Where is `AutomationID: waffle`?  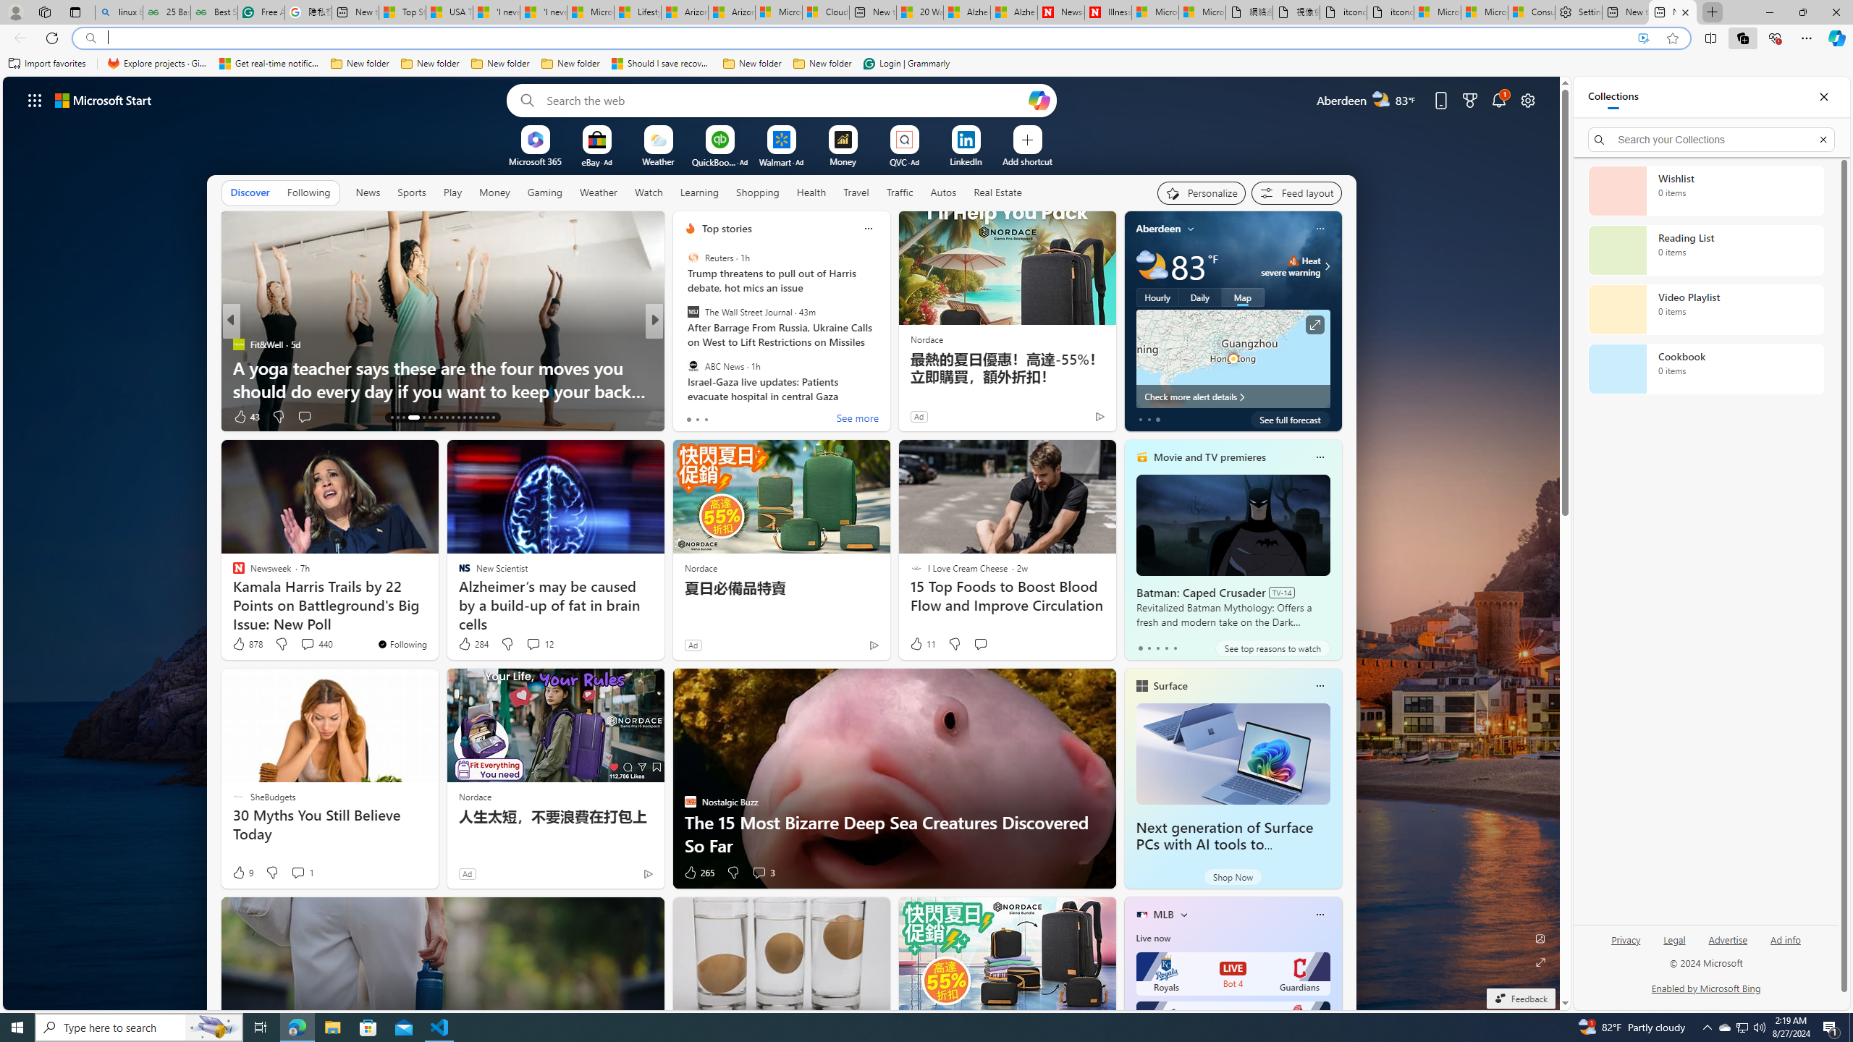 AutomationID: waffle is located at coordinates (35, 100).